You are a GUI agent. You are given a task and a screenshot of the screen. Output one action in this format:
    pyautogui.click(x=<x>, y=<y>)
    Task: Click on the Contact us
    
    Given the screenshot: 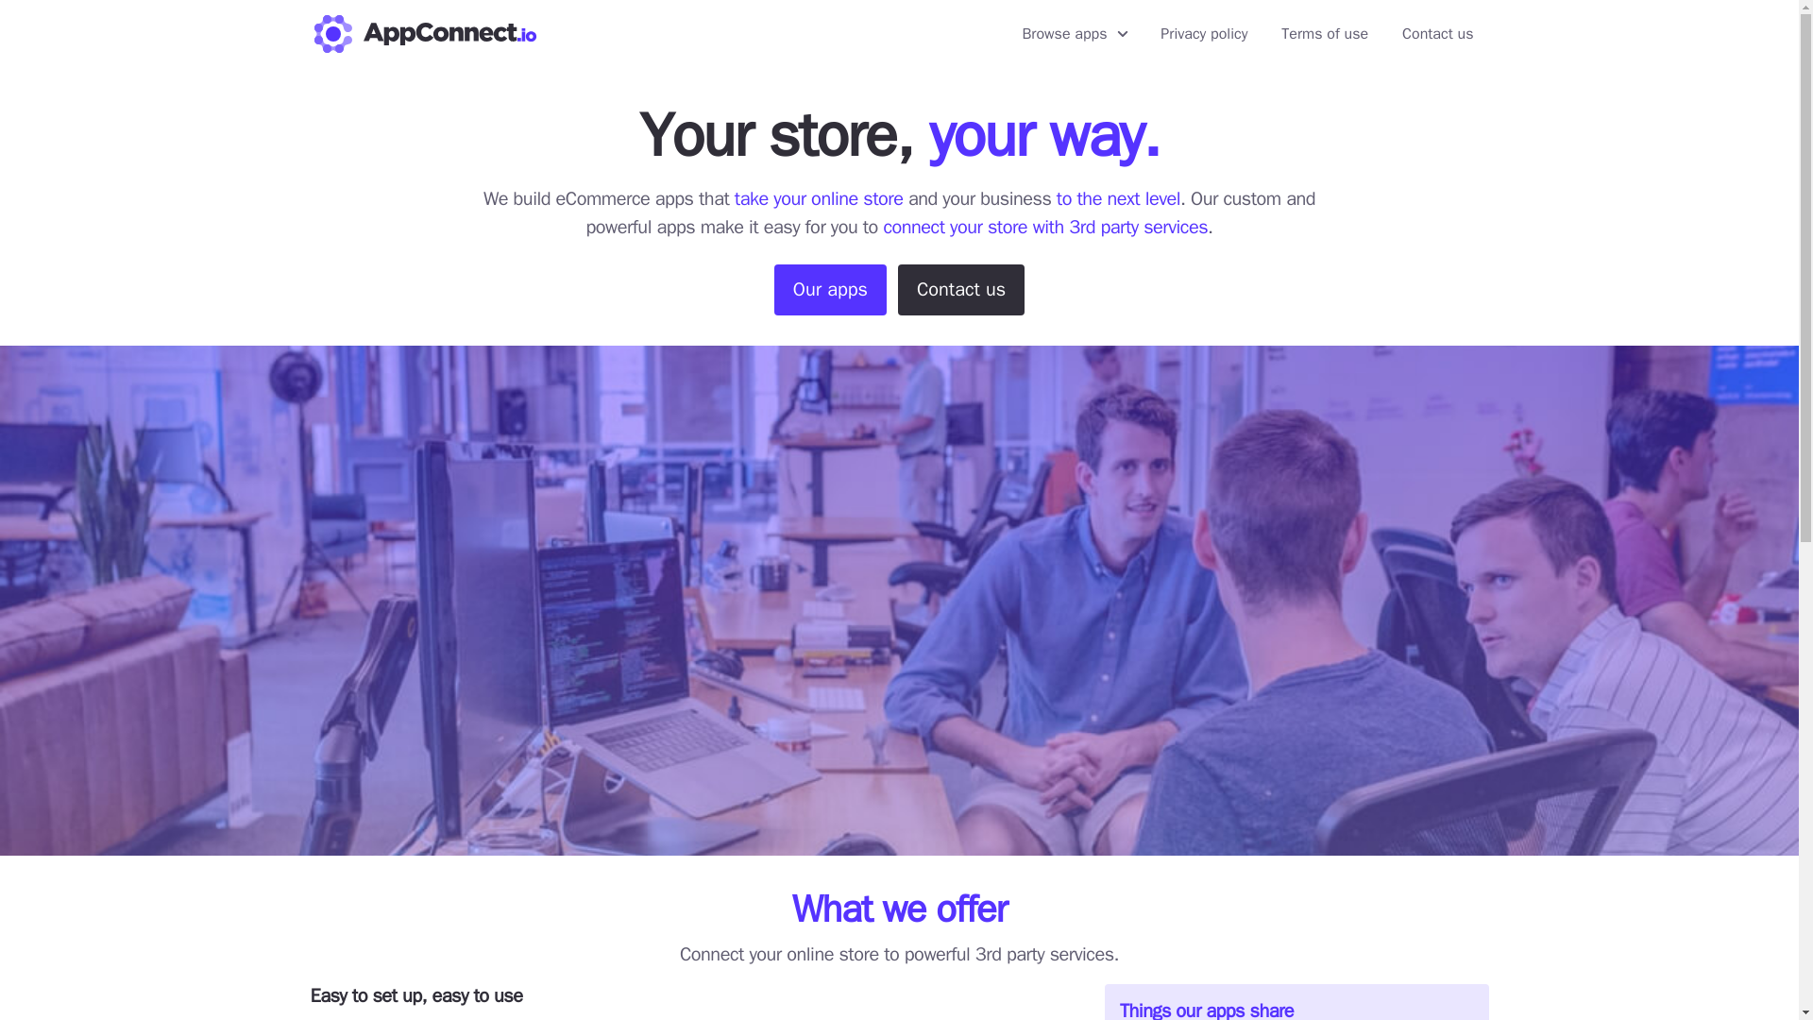 What is the action you would take?
    pyautogui.click(x=960, y=289)
    